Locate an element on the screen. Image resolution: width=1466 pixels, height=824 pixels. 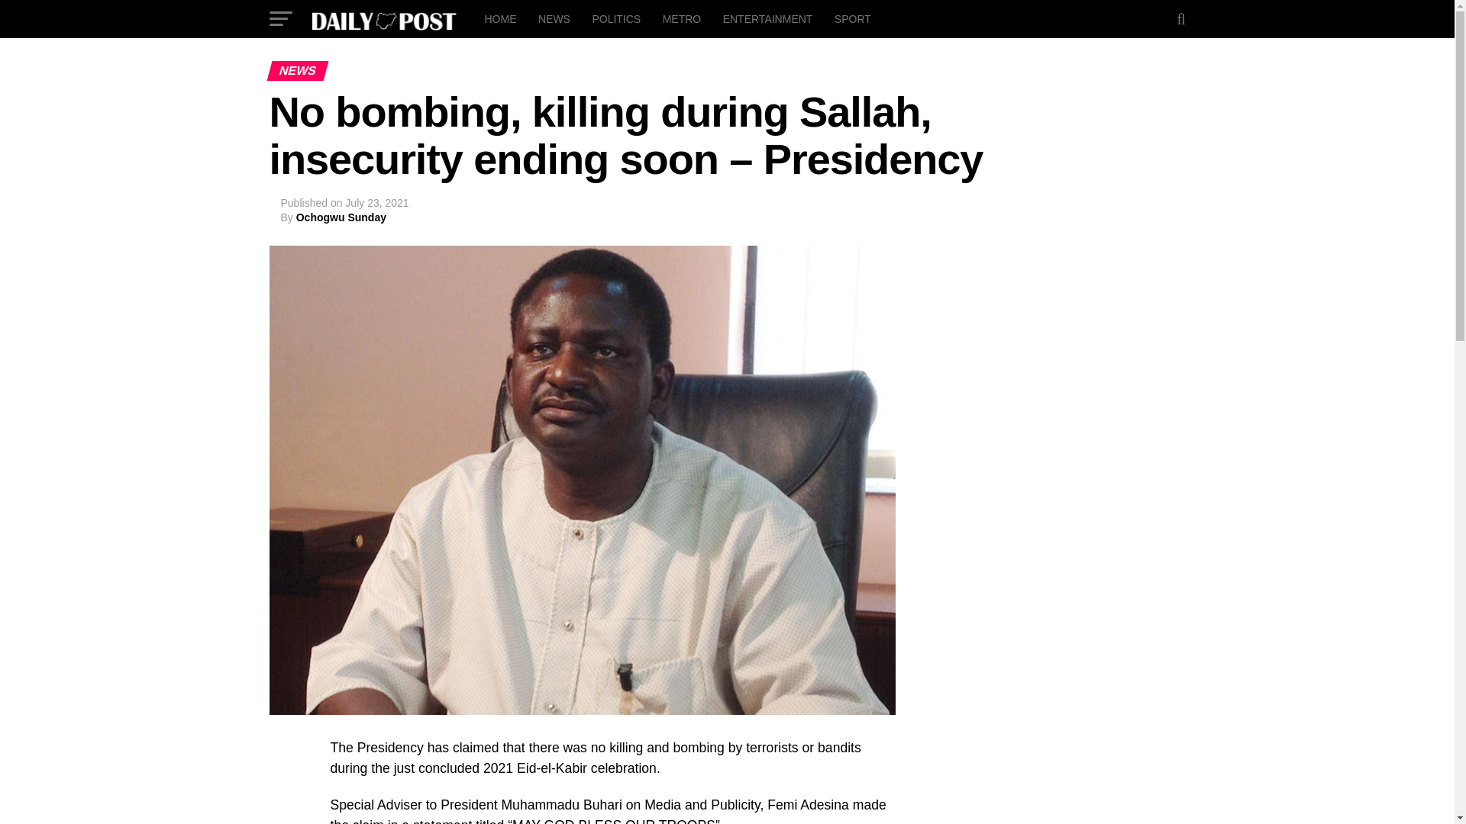
SPORT is located at coordinates (852, 18).